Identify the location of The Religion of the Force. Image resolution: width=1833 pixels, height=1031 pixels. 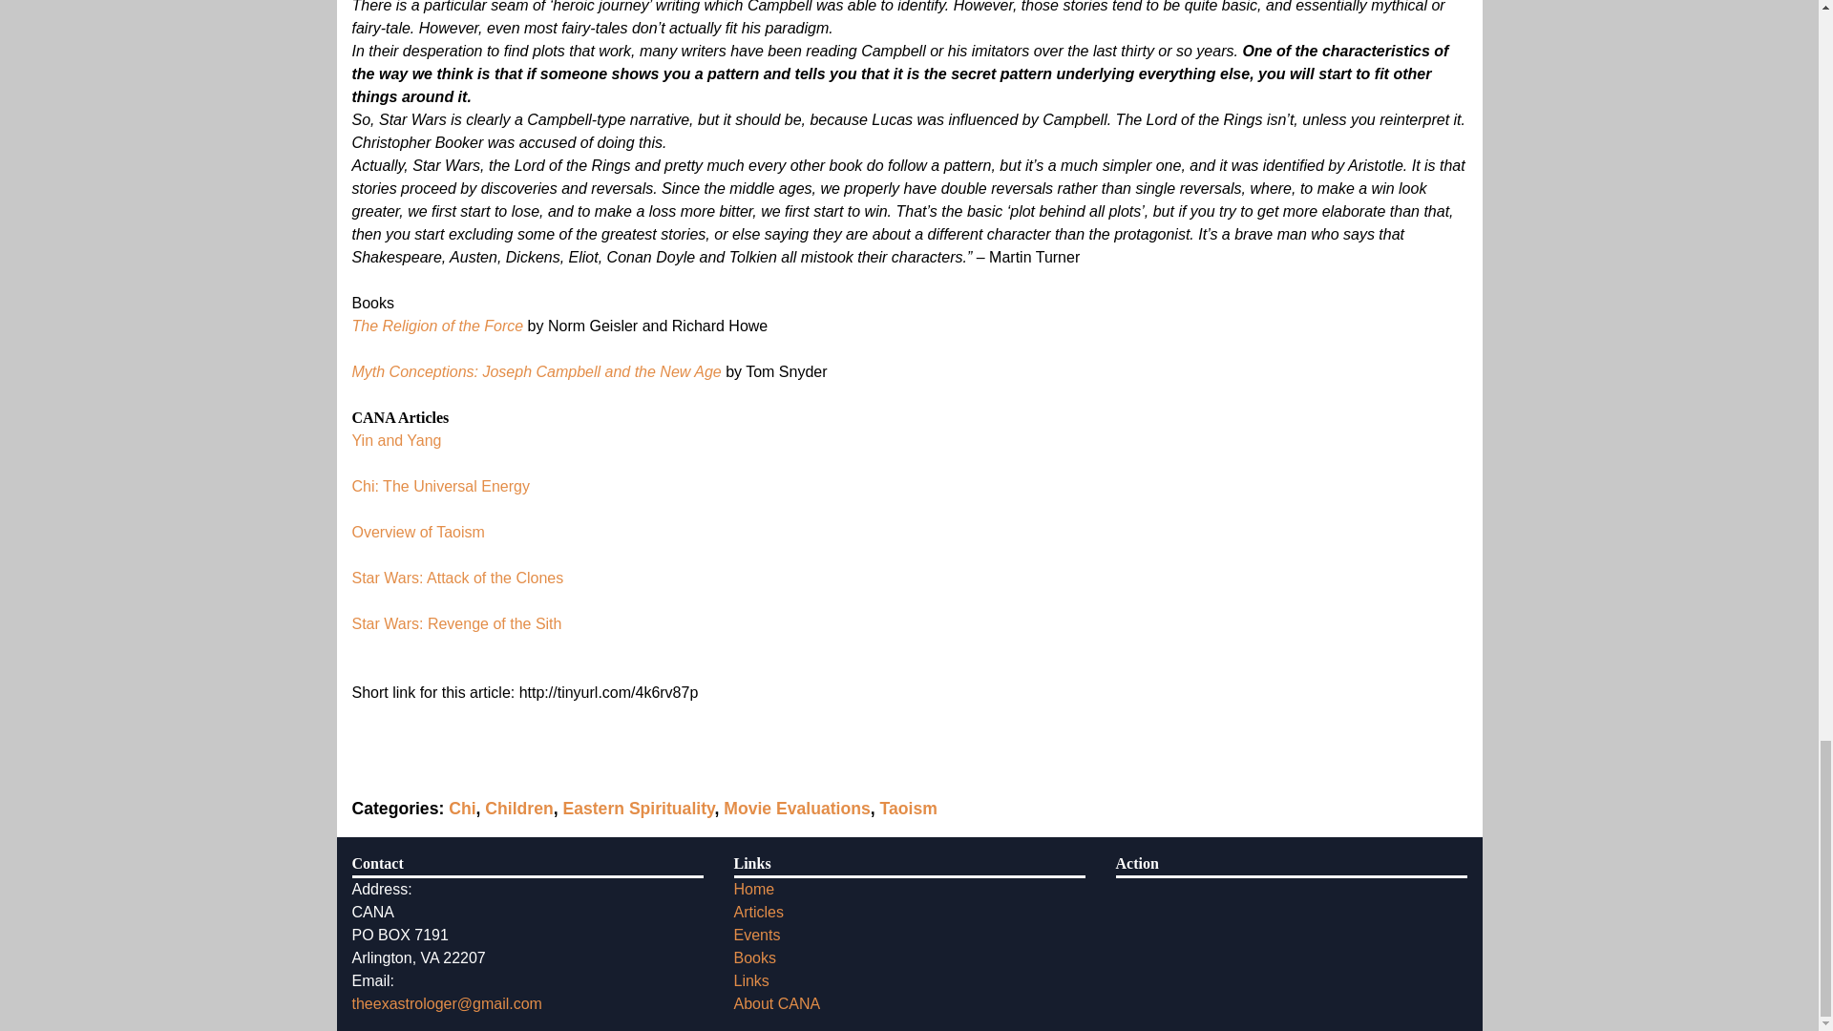
(437, 325).